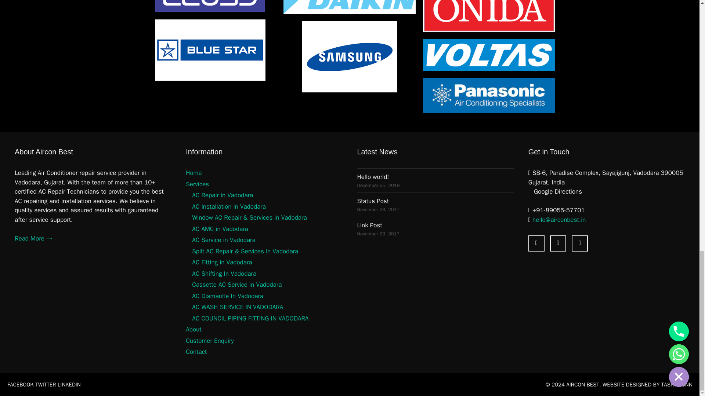 This screenshot has width=705, height=396. What do you see at coordinates (222, 262) in the screenshot?
I see `AC Fitting in Vadodara` at bounding box center [222, 262].